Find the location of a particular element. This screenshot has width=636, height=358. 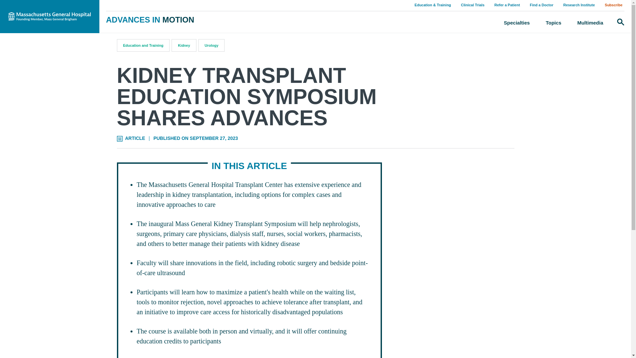

Massachusetts General Hospital is located at coordinates (50, 17).